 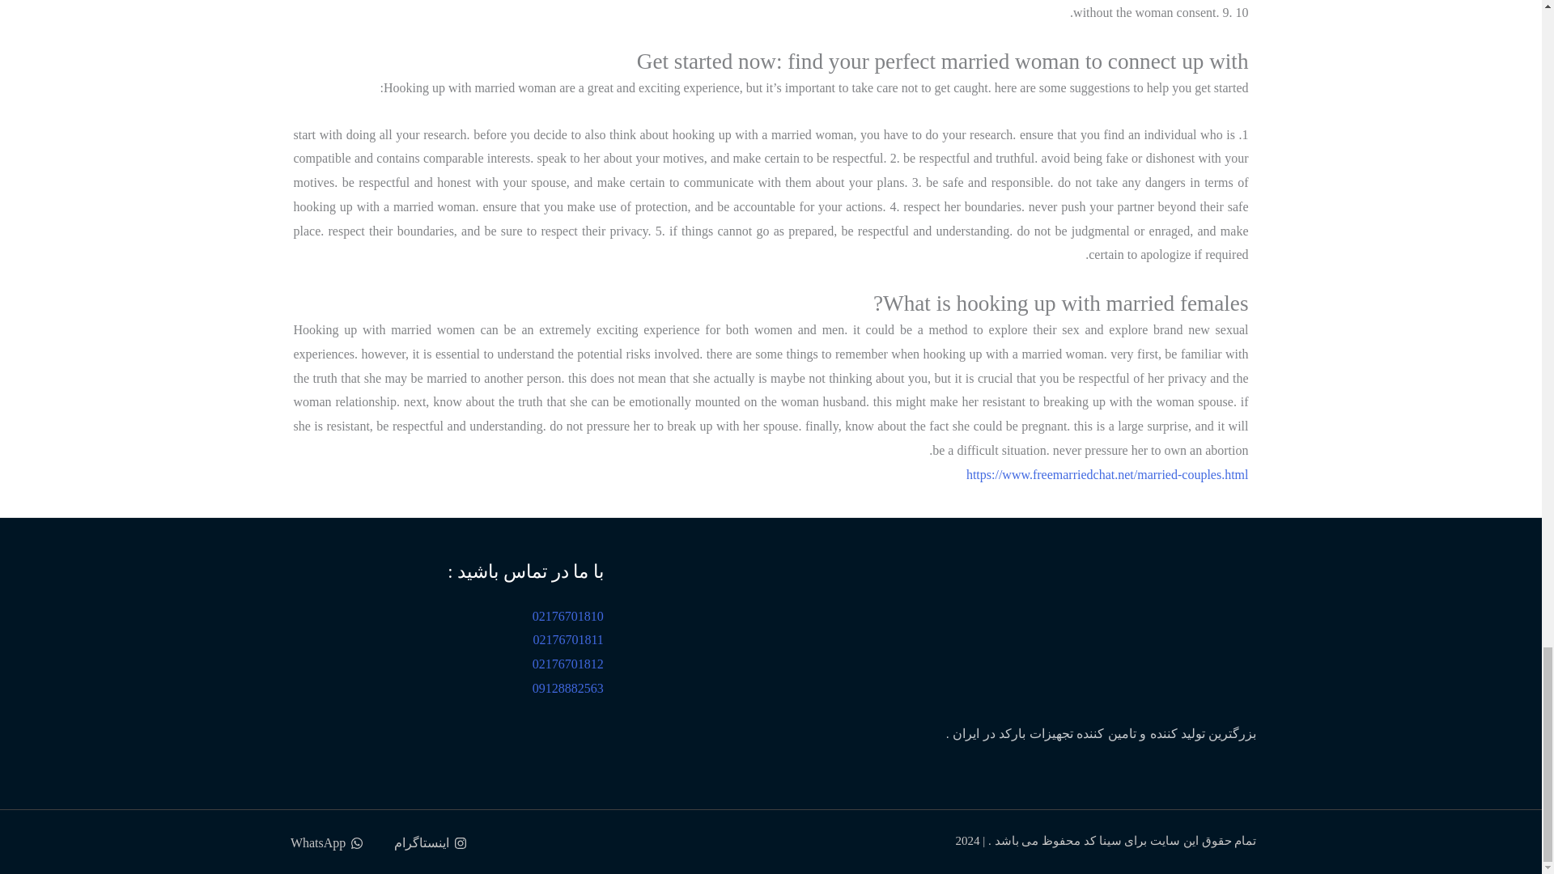 I want to click on 02176701811, so click(x=567, y=639).